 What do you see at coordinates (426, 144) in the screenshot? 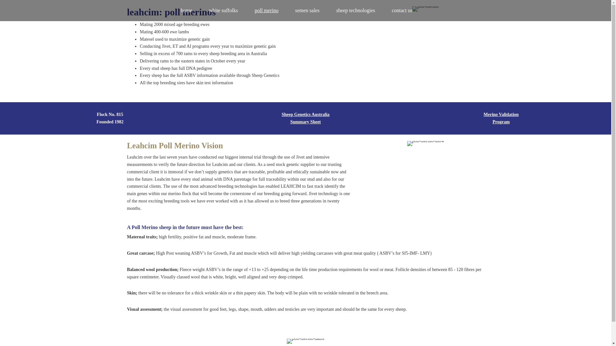
I see `poll-merino-show` at bounding box center [426, 144].